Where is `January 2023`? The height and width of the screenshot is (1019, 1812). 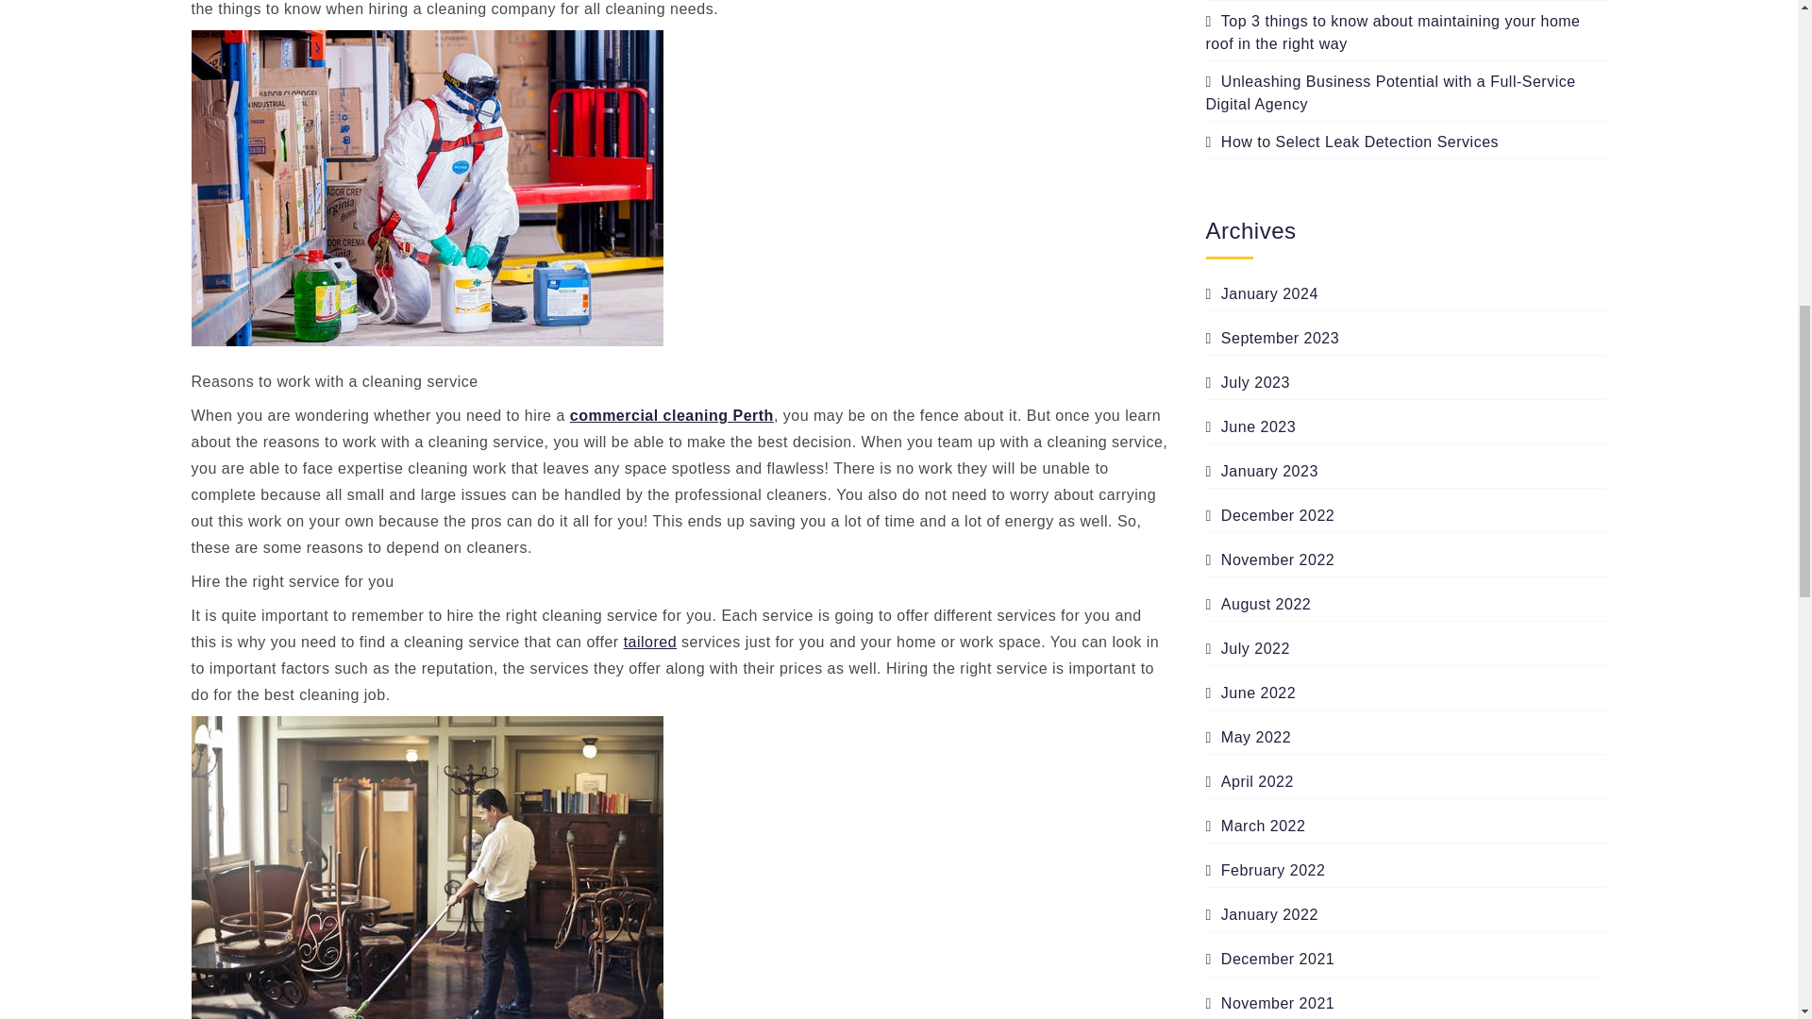
January 2023 is located at coordinates (1263, 472).